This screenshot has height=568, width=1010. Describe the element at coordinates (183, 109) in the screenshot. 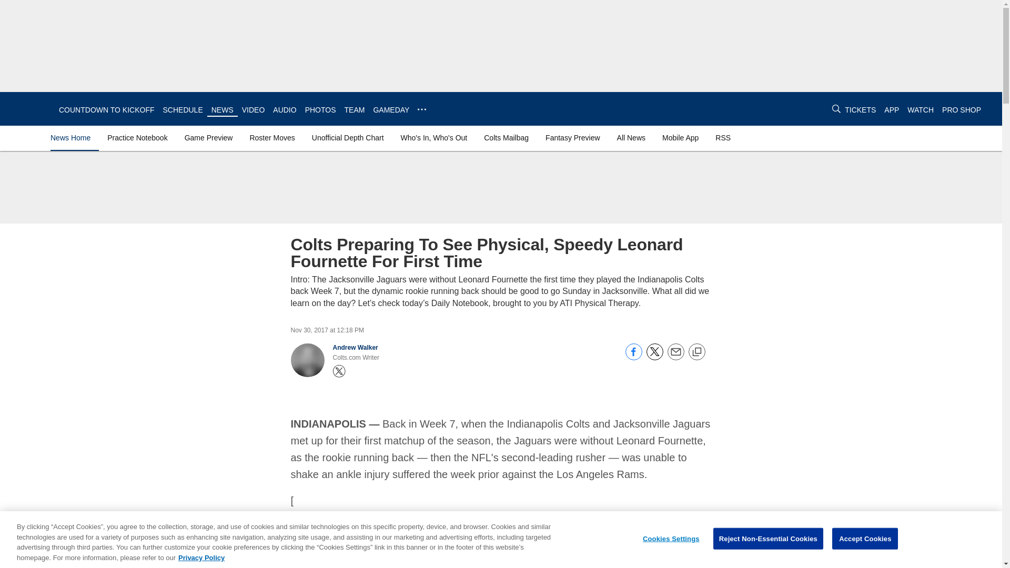

I see `SCHEDULE` at that location.